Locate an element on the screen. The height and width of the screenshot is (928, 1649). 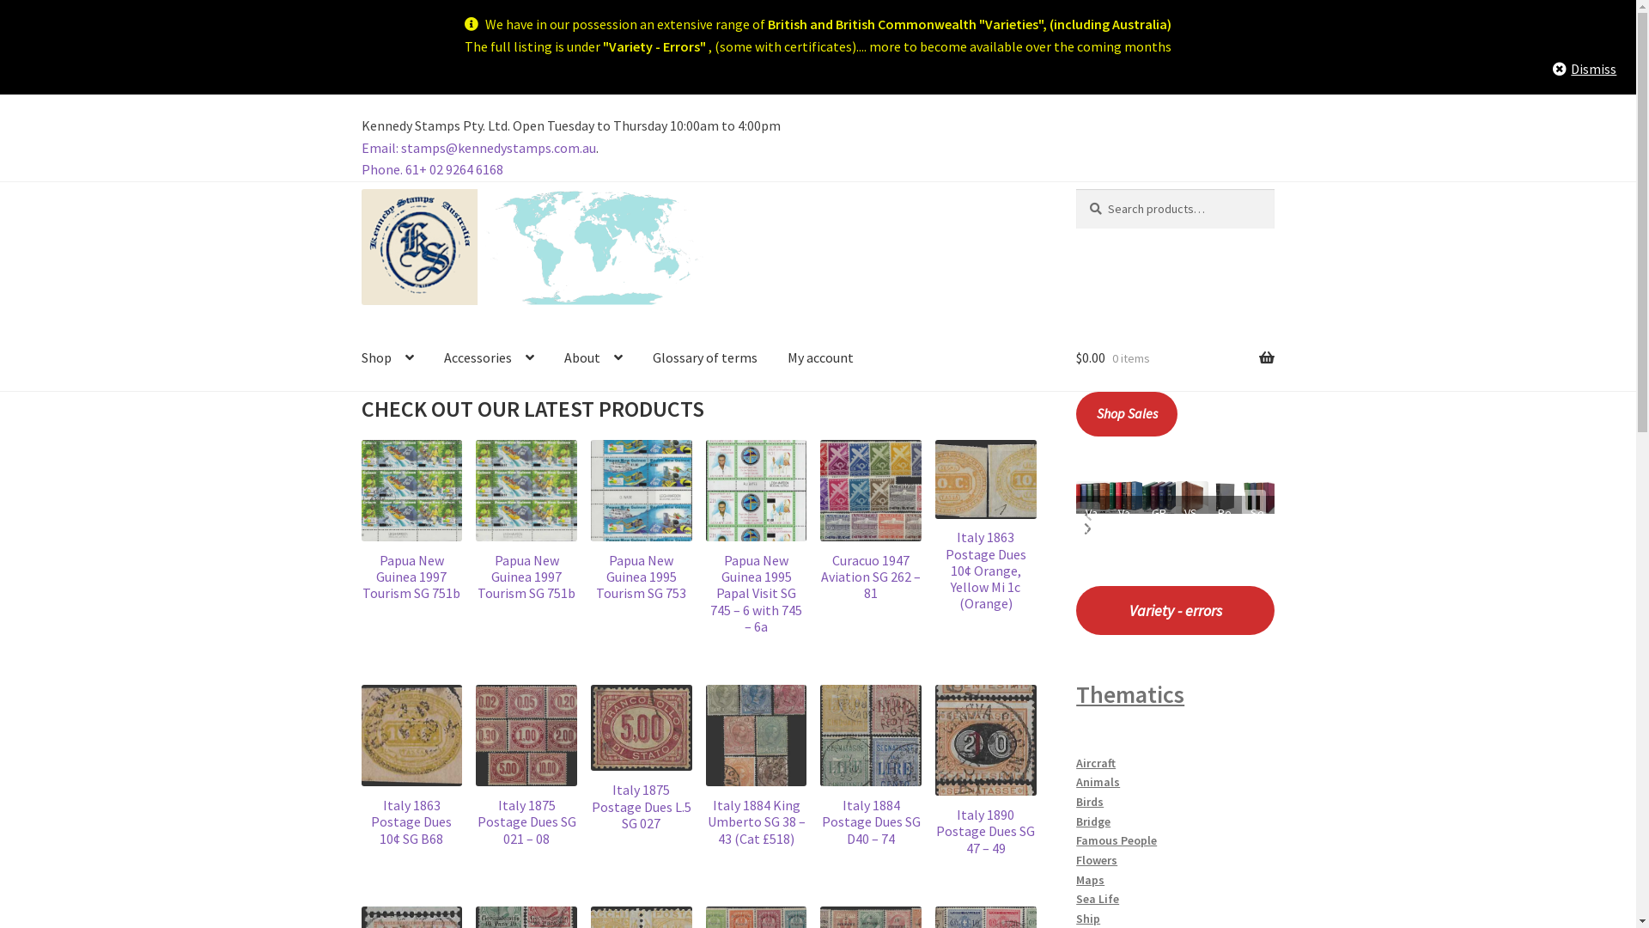
Italy 1875 Postage Dues L.5 SG 027 is located at coordinates (642, 758).